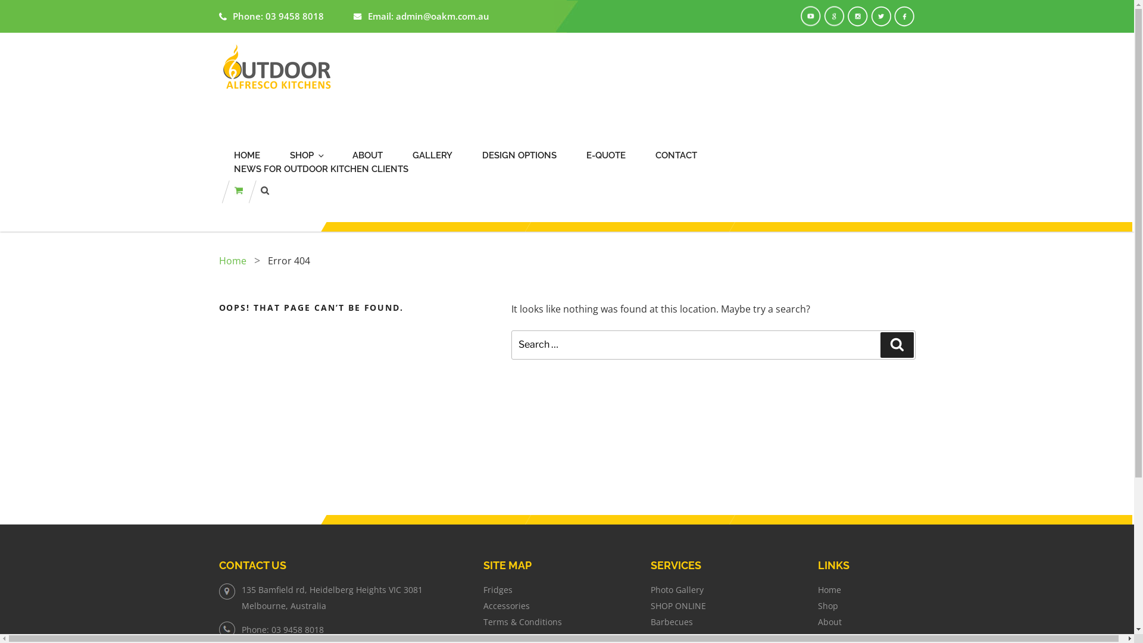 The image size is (1143, 643). What do you see at coordinates (368, 156) in the screenshot?
I see `ABOUT` at bounding box center [368, 156].